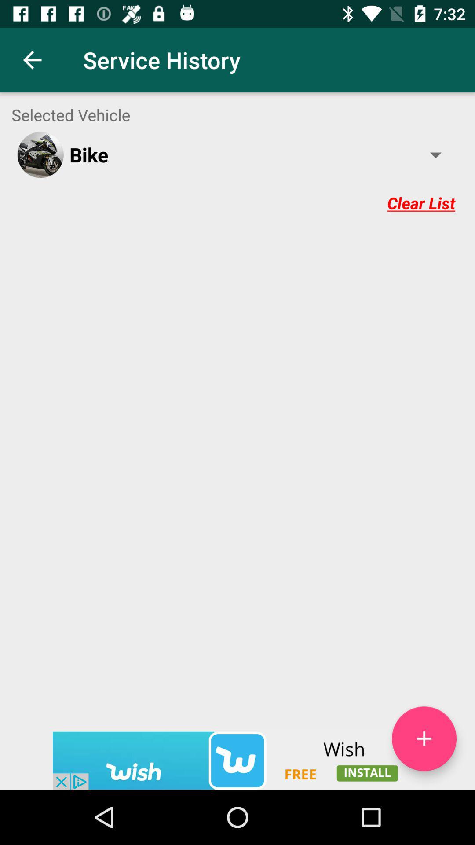  What do you see at coordinates (424, 738) in the screenshot?
I see `add the option` at bounding box center [424, 738].